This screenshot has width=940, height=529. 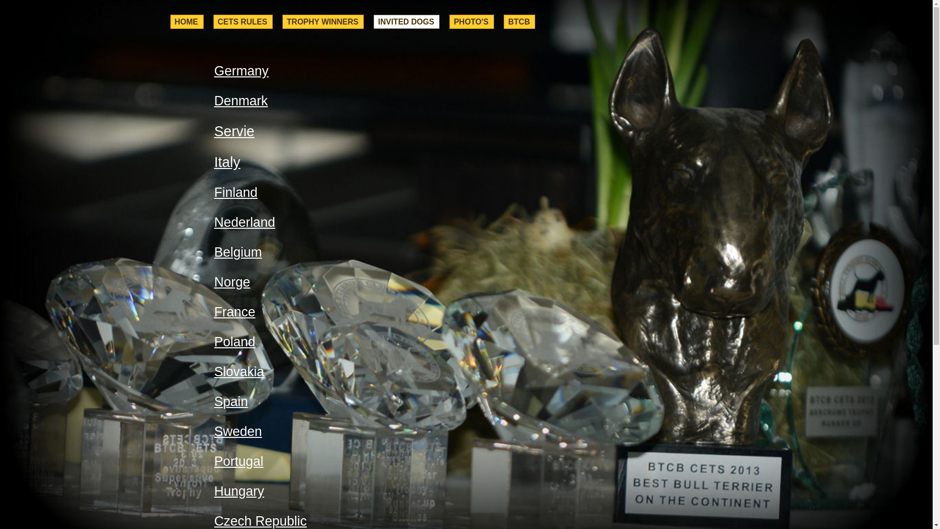 What do you see at coordinates (239, 372) in the screenshot?
I see `Slovakia` at bounding box center [239, 372].